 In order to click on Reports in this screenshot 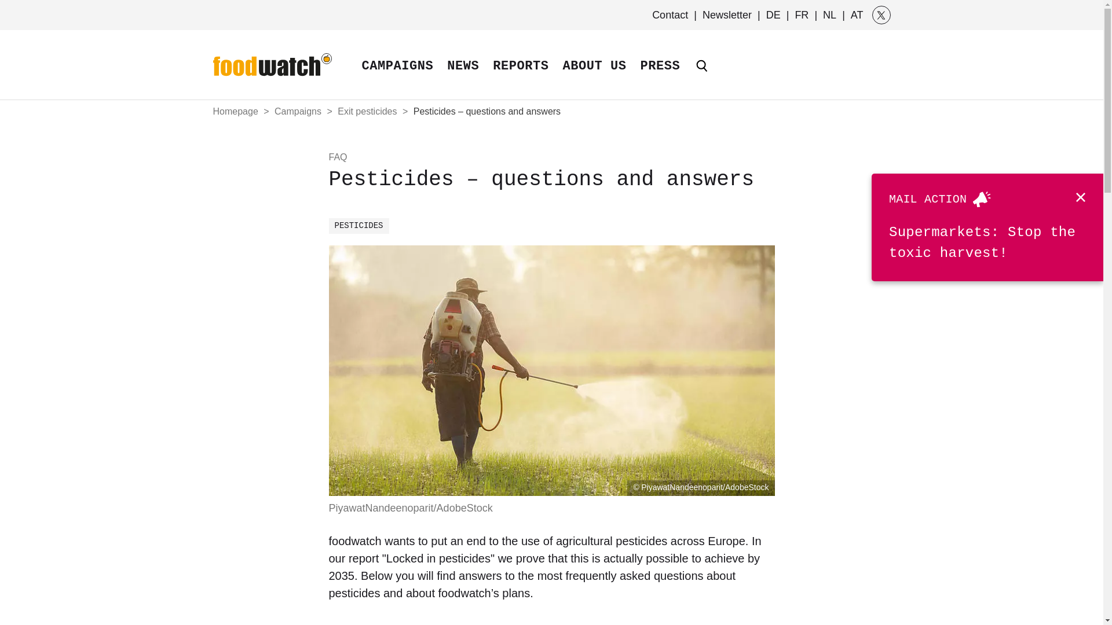, I will do `click(520, 76)`.